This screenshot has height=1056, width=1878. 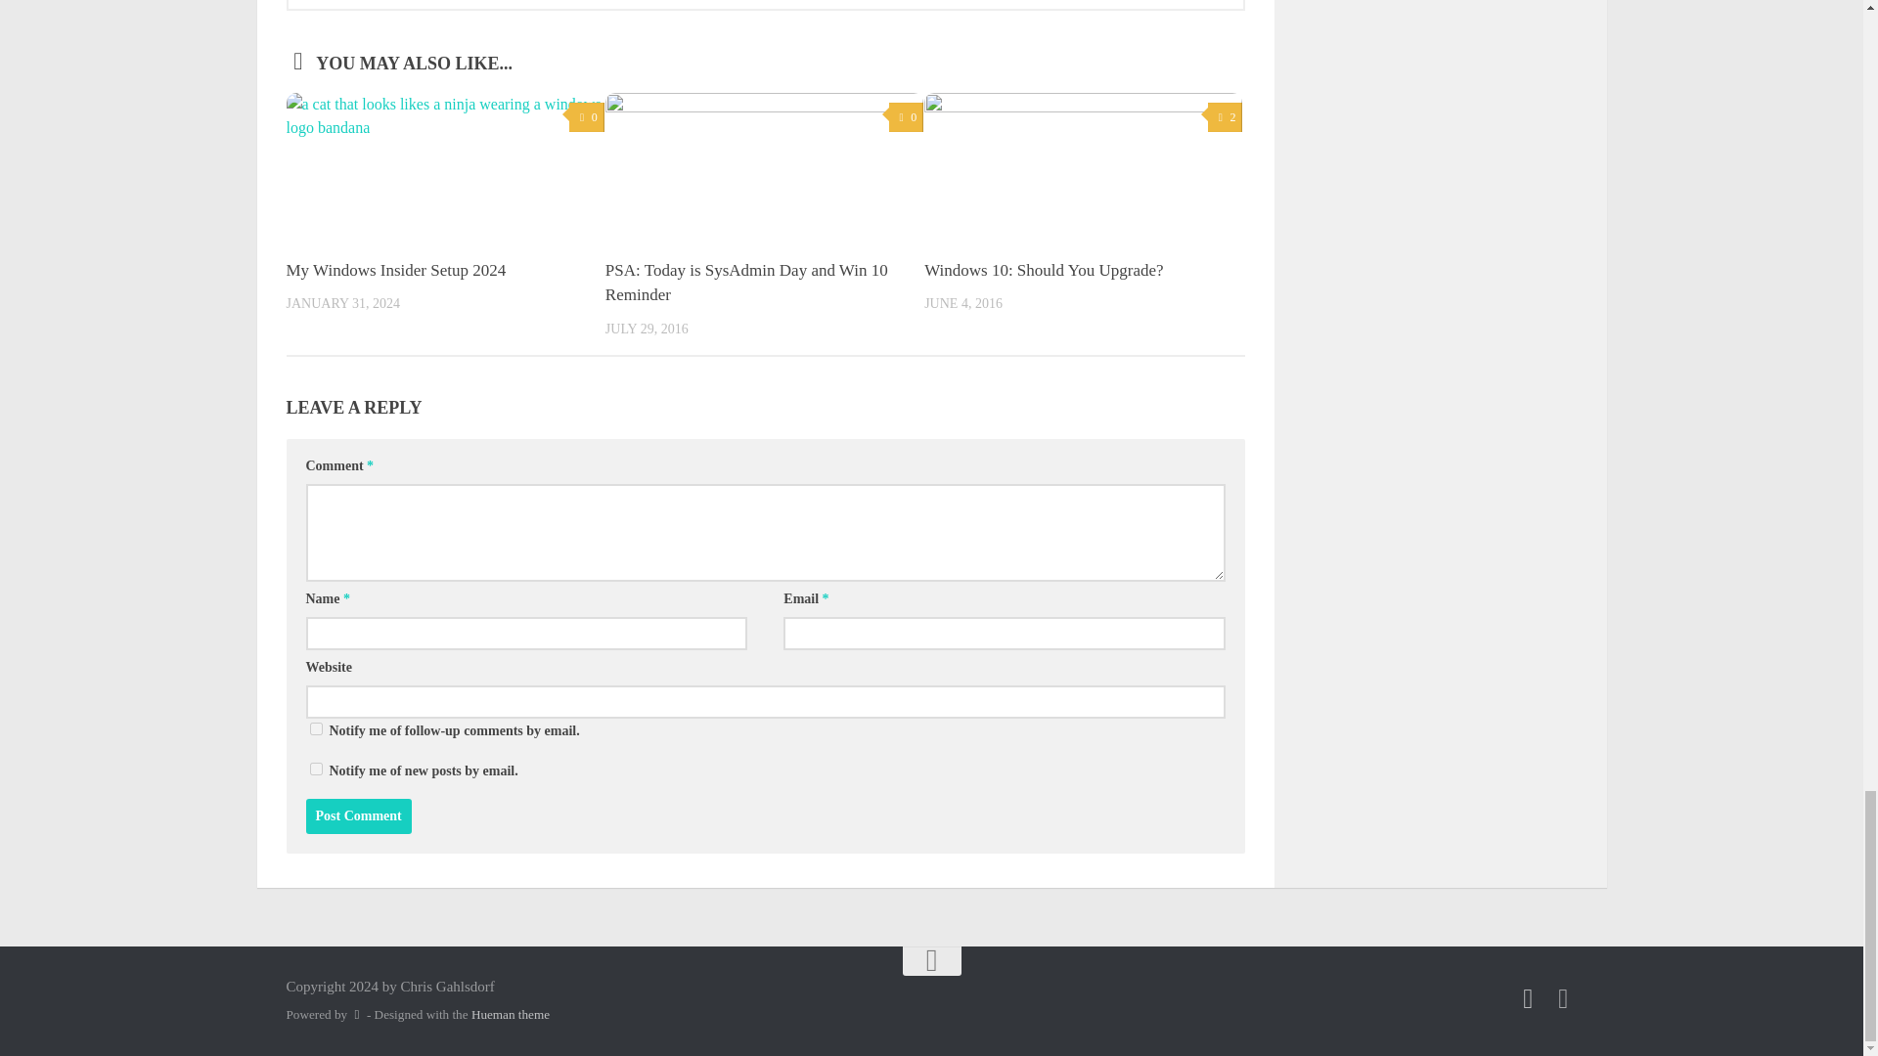 What do you see at coordinates (358, 815) in the screenshot?
I see `Post Comment` at bounding box center [358, 815].